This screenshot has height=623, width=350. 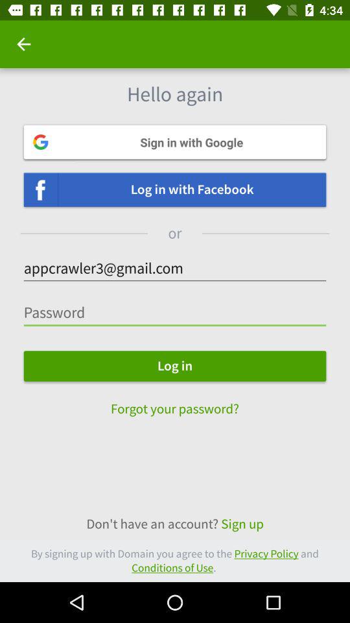 What do you see at coordinates (175, 189) in the screenshot?
I see `click on log in with facebook option` at bounding box center [175, 189].